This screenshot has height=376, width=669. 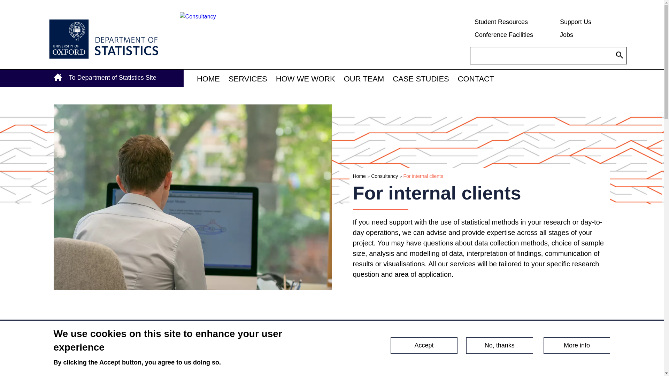 I want to click on OUR TEAM, so click(x=364, y=79).